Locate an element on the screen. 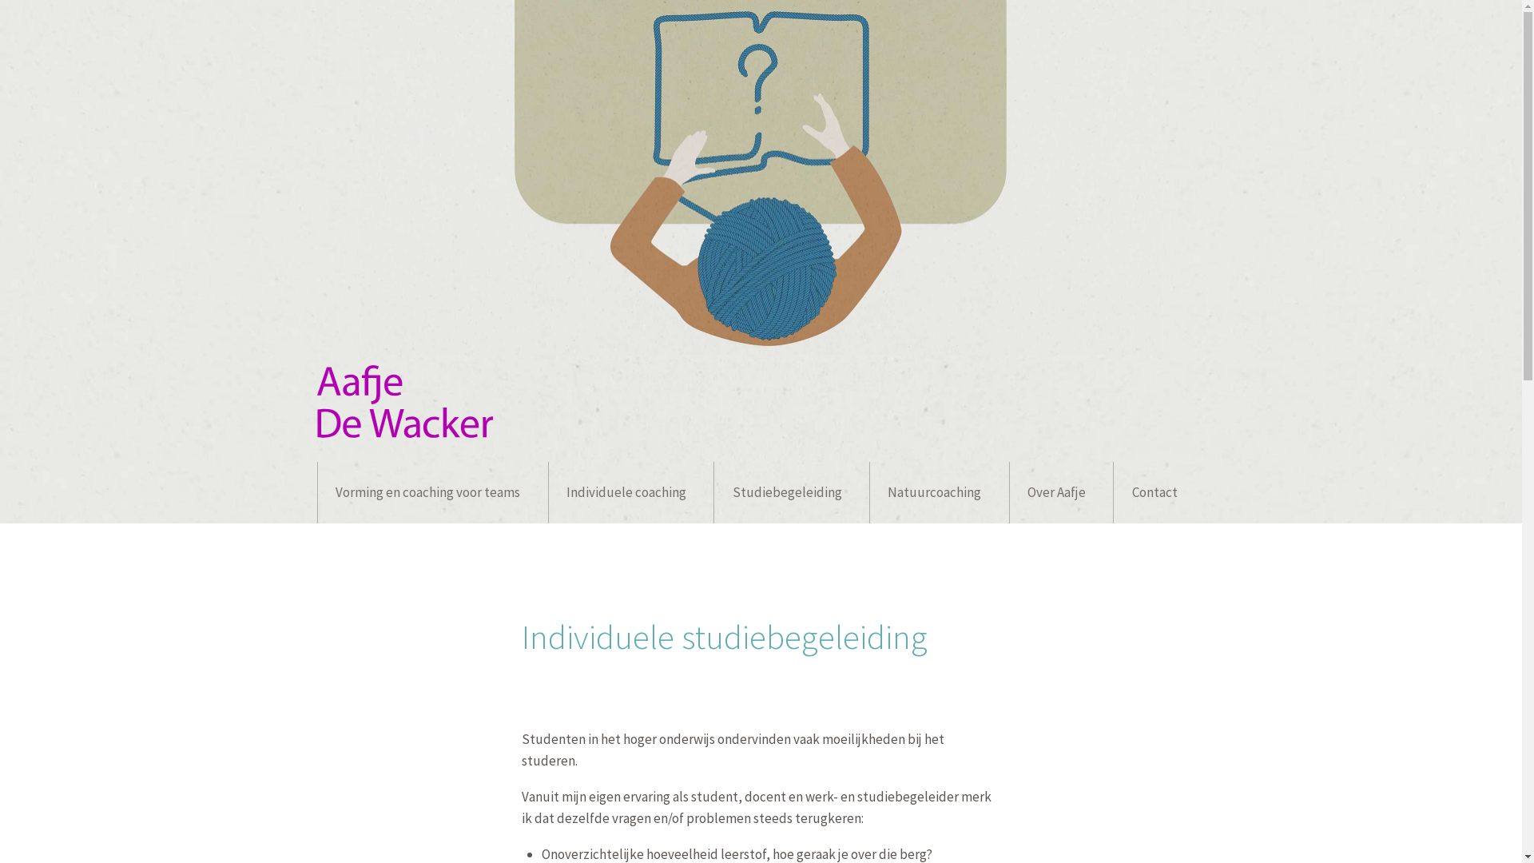 The width and height of the screenshot is (1534, 863). Aafje De Wacker is located at coordinates (405, 433).